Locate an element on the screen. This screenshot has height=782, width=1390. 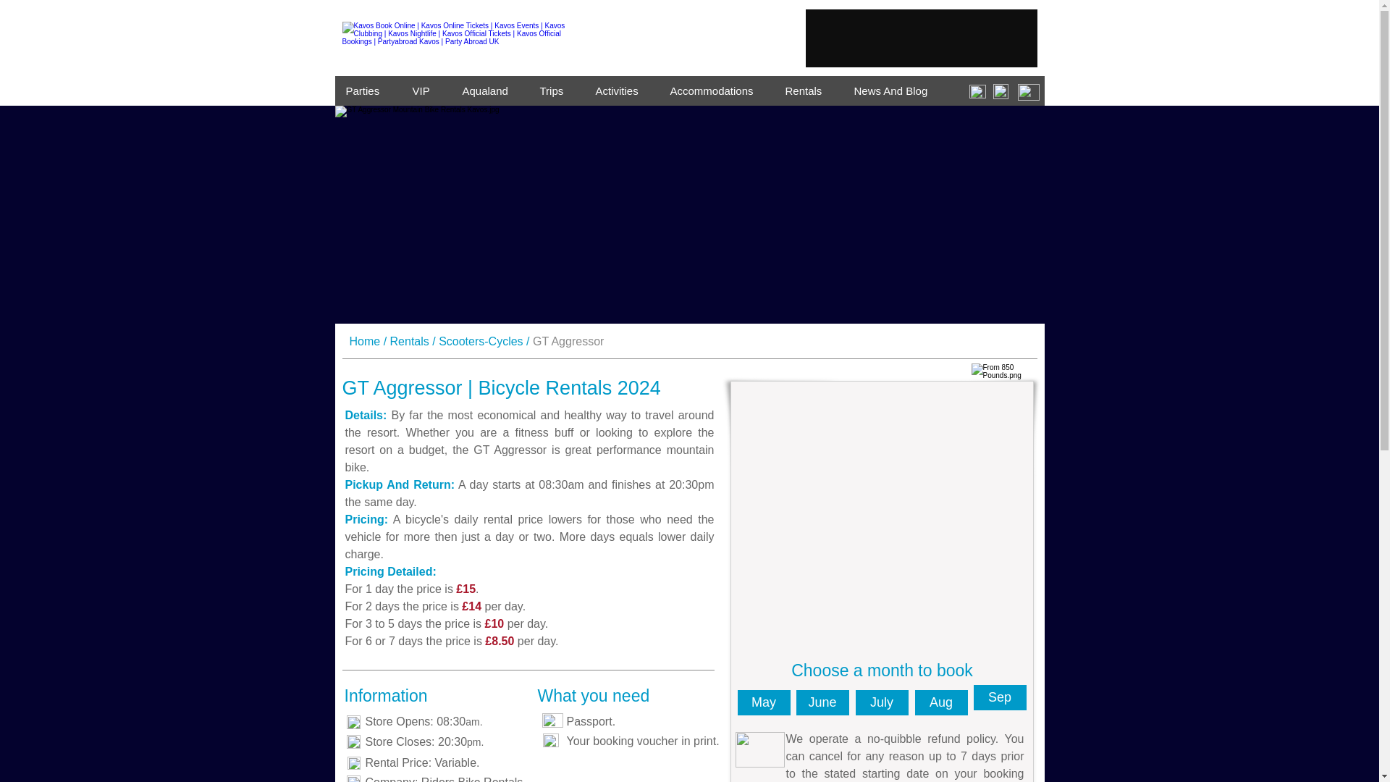
Activities is located at coordinates (622, 90).